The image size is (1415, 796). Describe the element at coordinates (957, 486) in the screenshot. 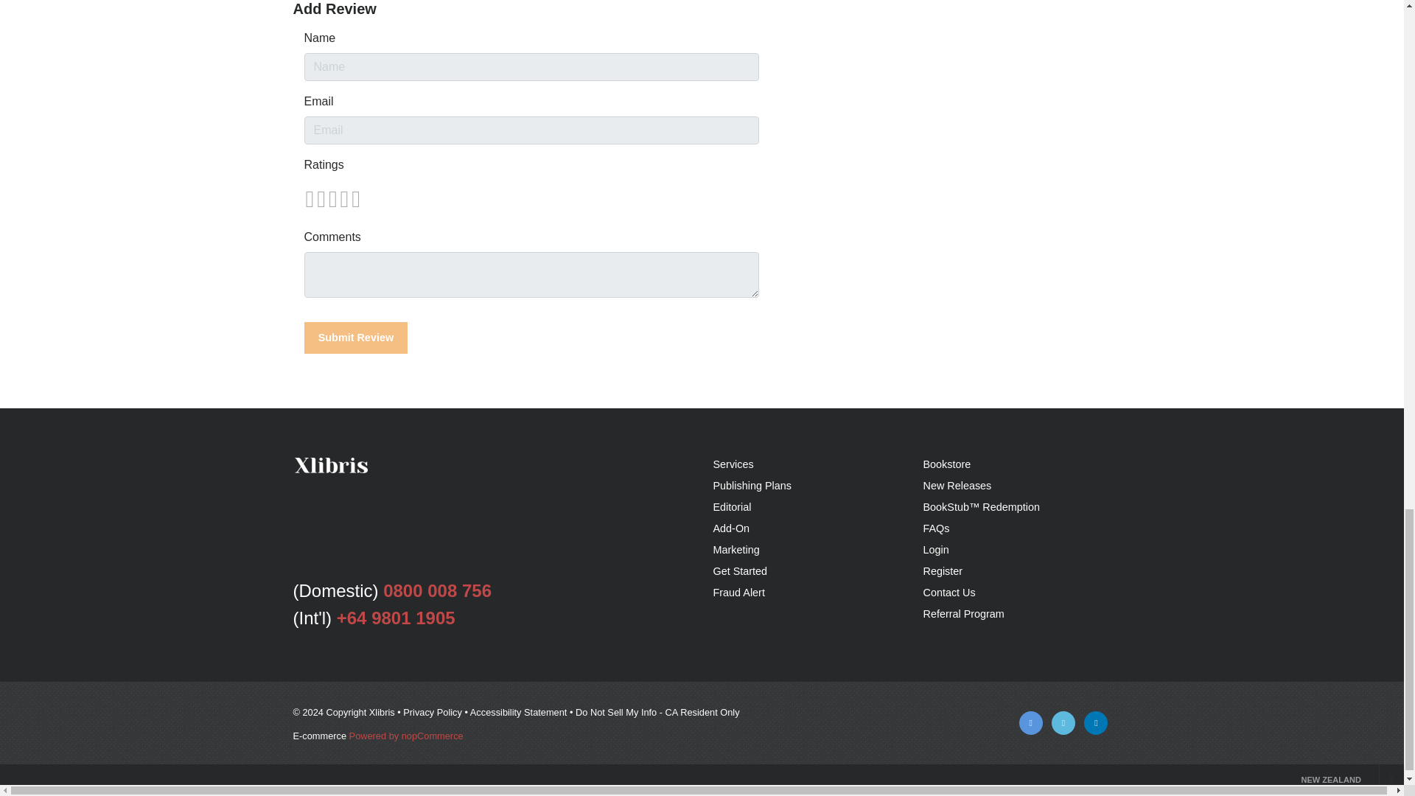

I see `New Releases` at that location.